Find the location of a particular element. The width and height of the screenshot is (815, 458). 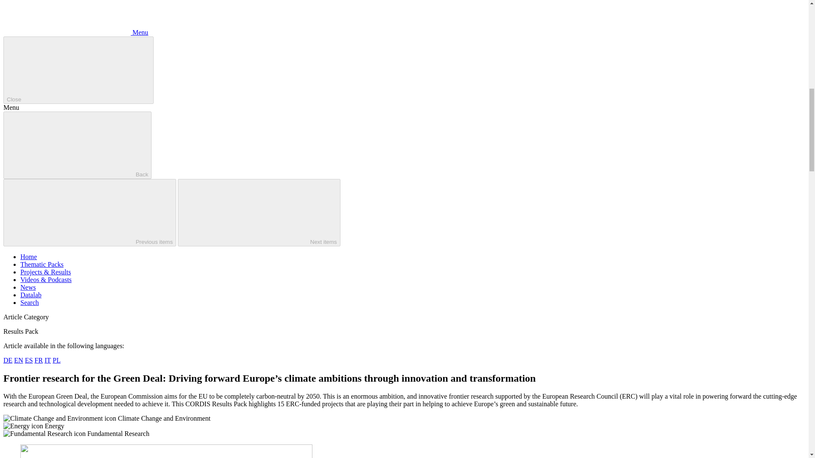

PL is located at coordinates (56, 360).